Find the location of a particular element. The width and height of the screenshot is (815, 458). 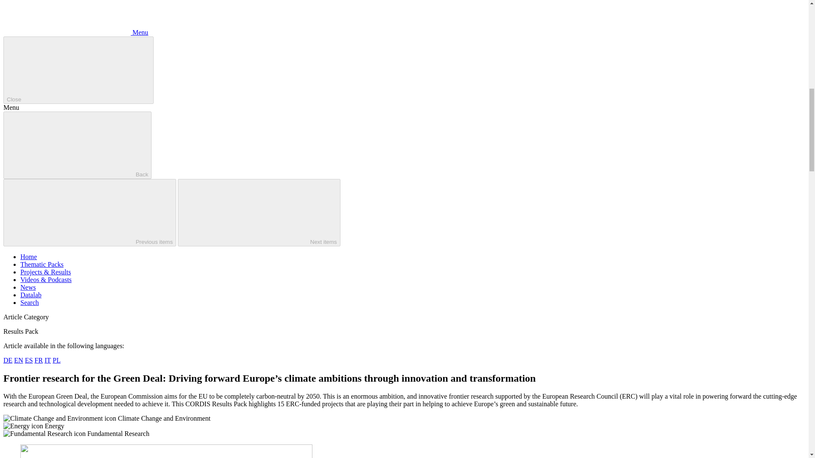

PL is located at coordinates (56, 360).